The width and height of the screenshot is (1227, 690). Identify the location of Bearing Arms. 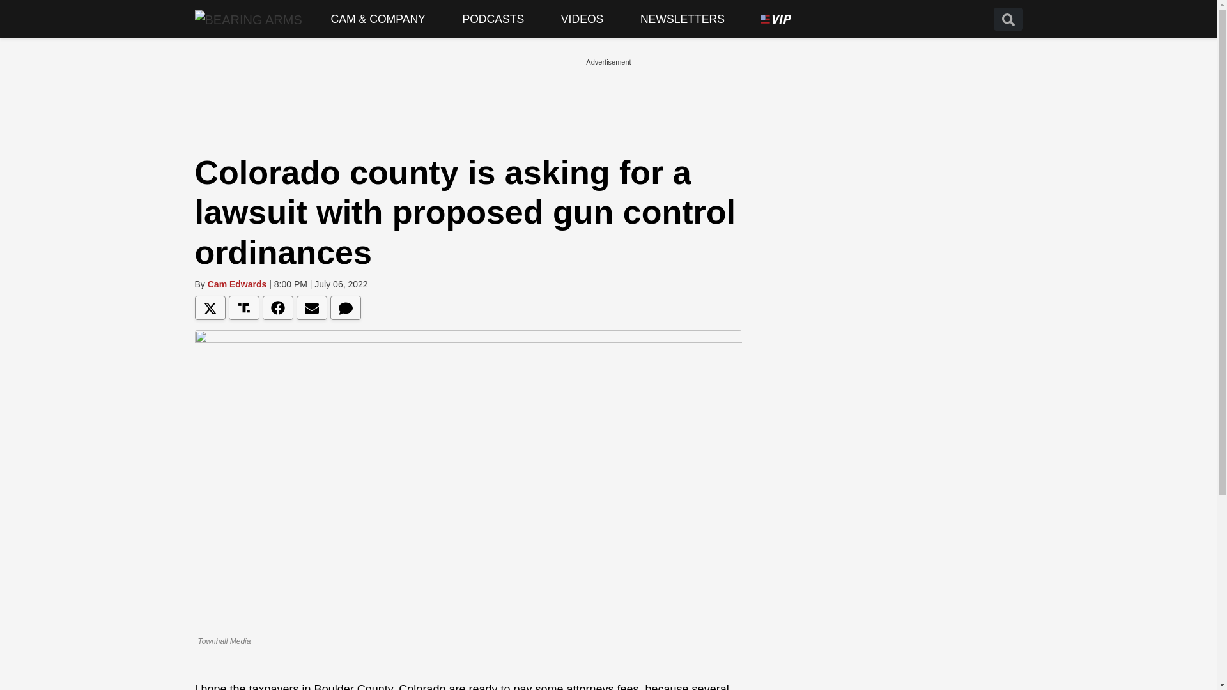
(248, 19).